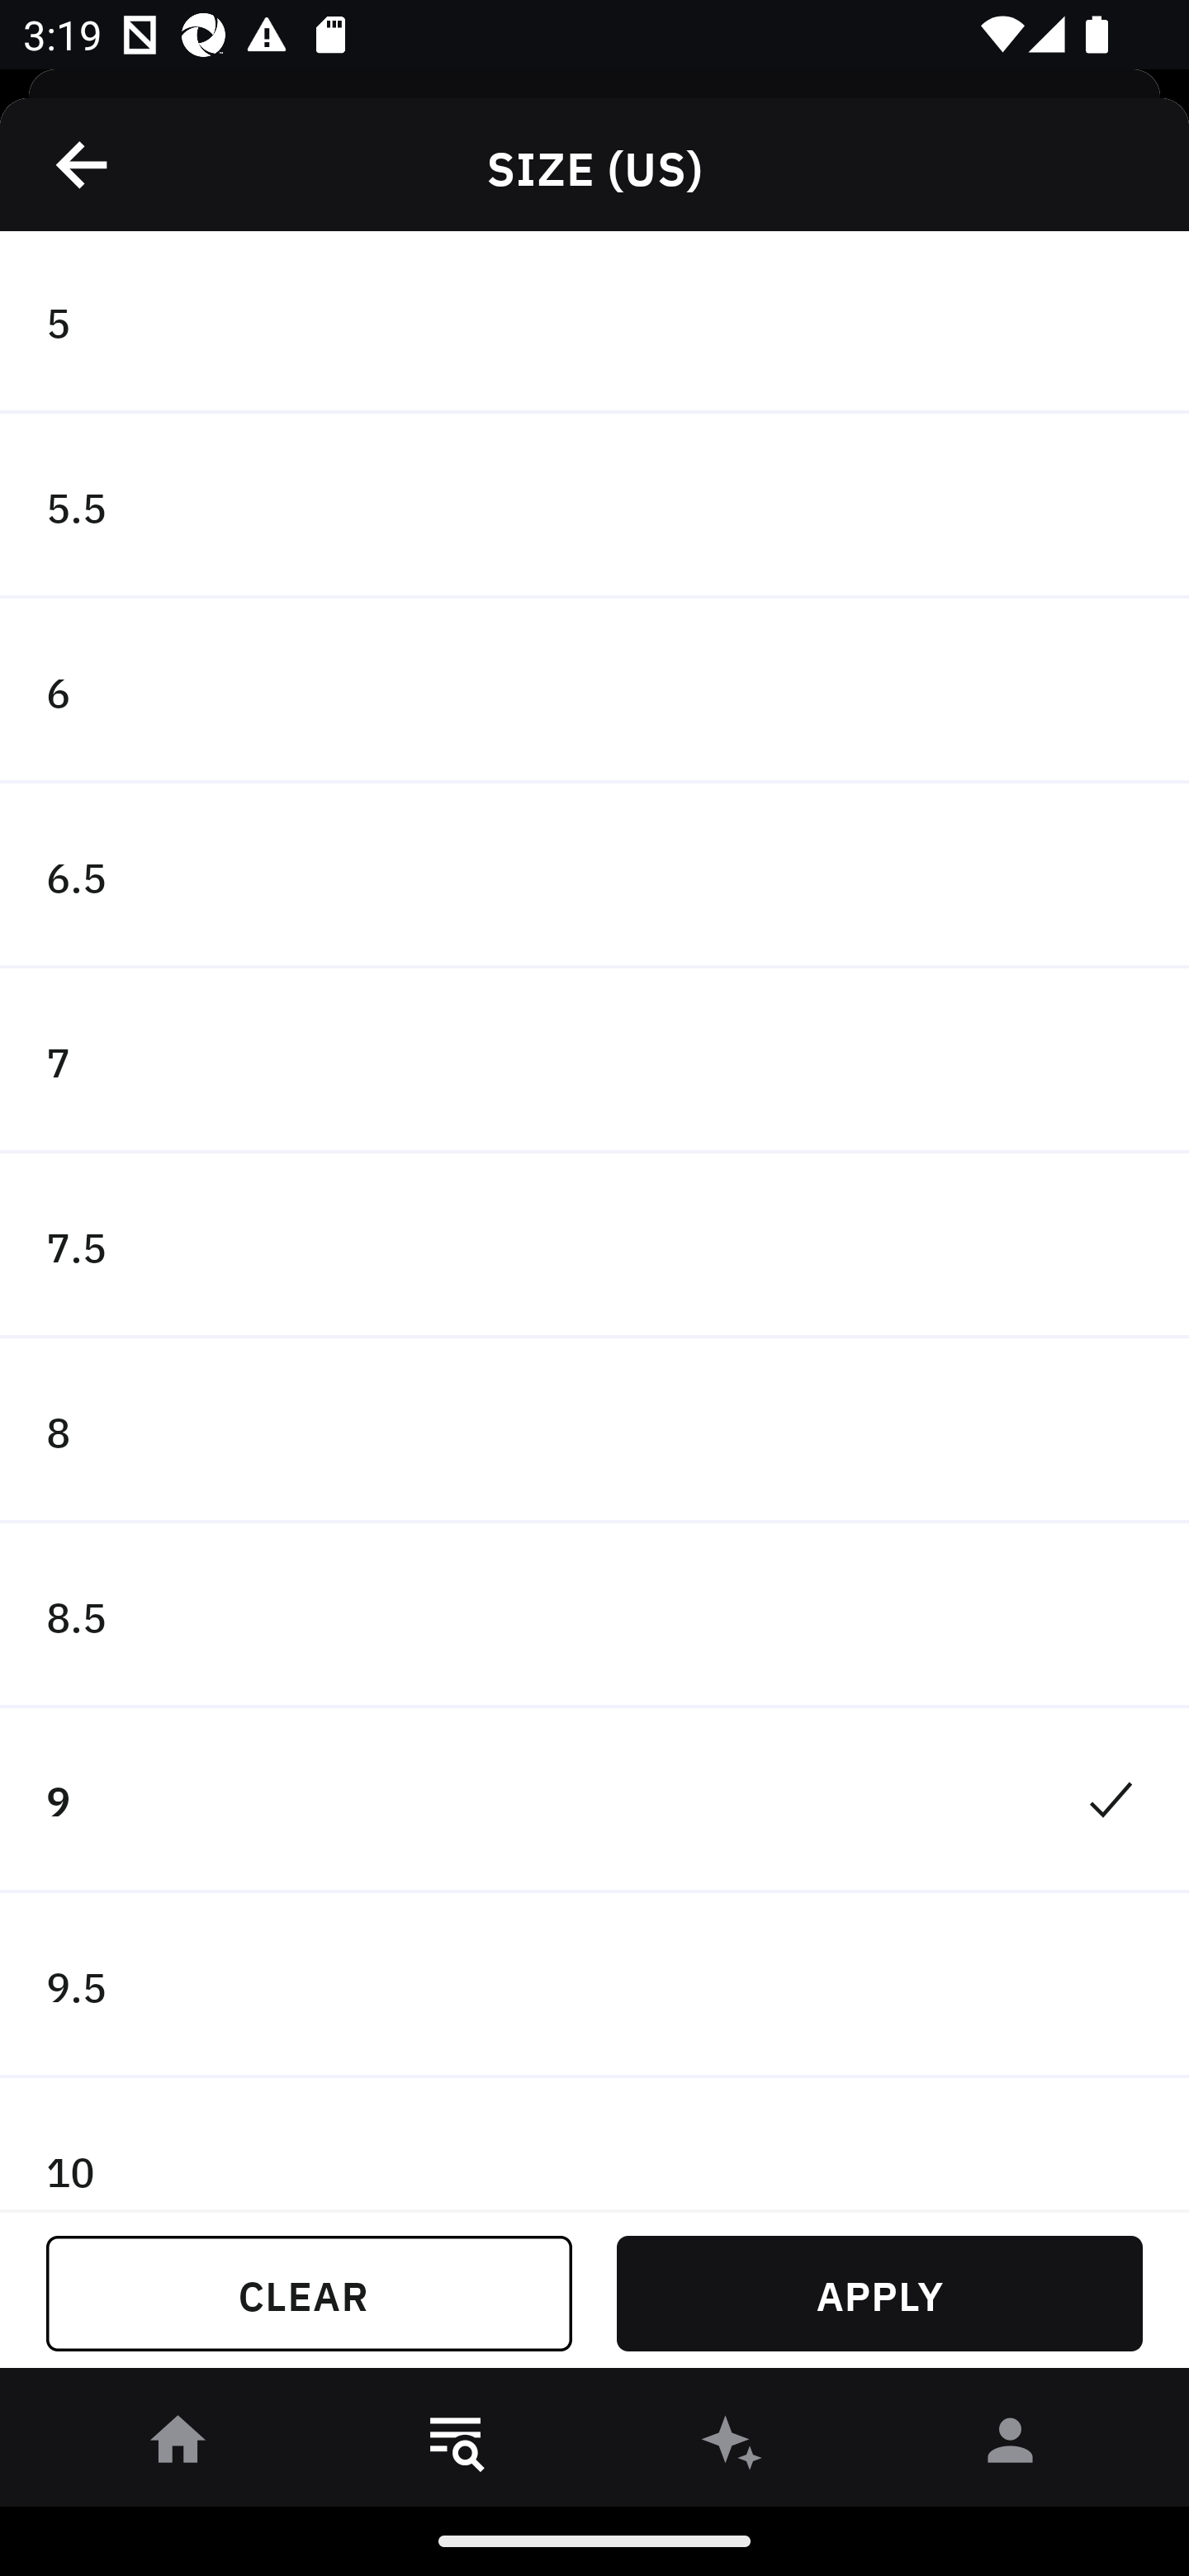 The image size is (1189, 2576). Describe the element at coordinates (594, 2143) in the screenshot. I see `10` at that location.